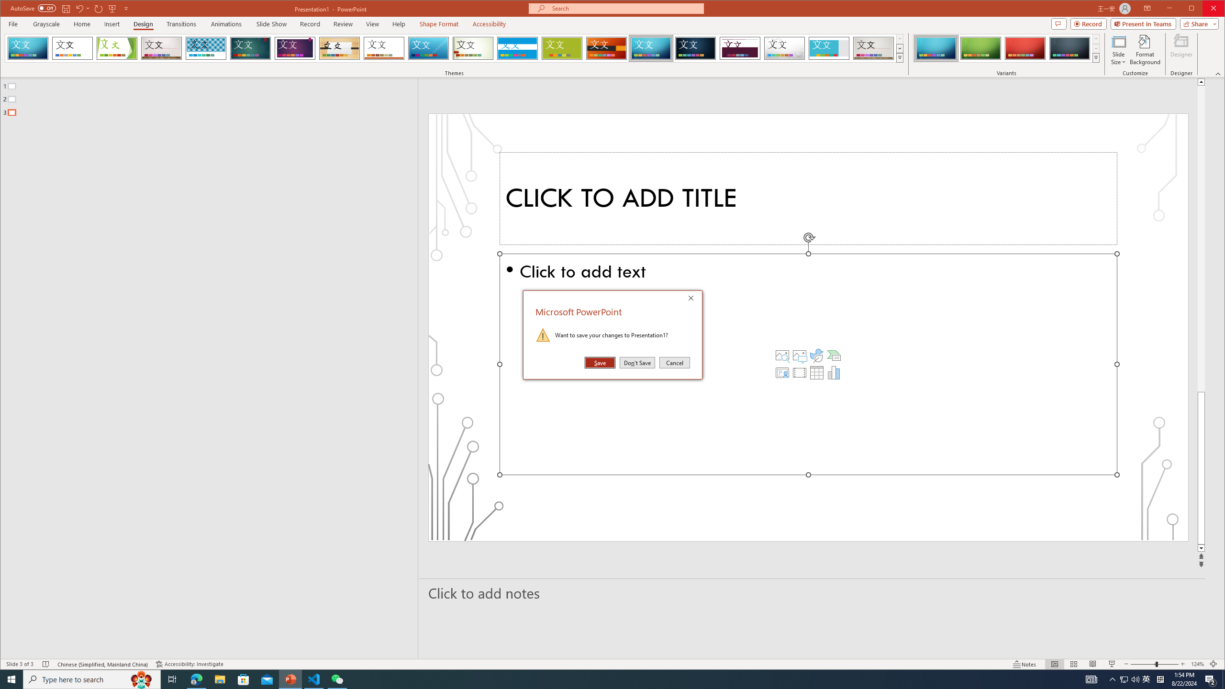 The height and width of the screenshot is (689, 1225). Describe the element at coordinates (606, 48) in the screenshot. I see `Slice` at that location.